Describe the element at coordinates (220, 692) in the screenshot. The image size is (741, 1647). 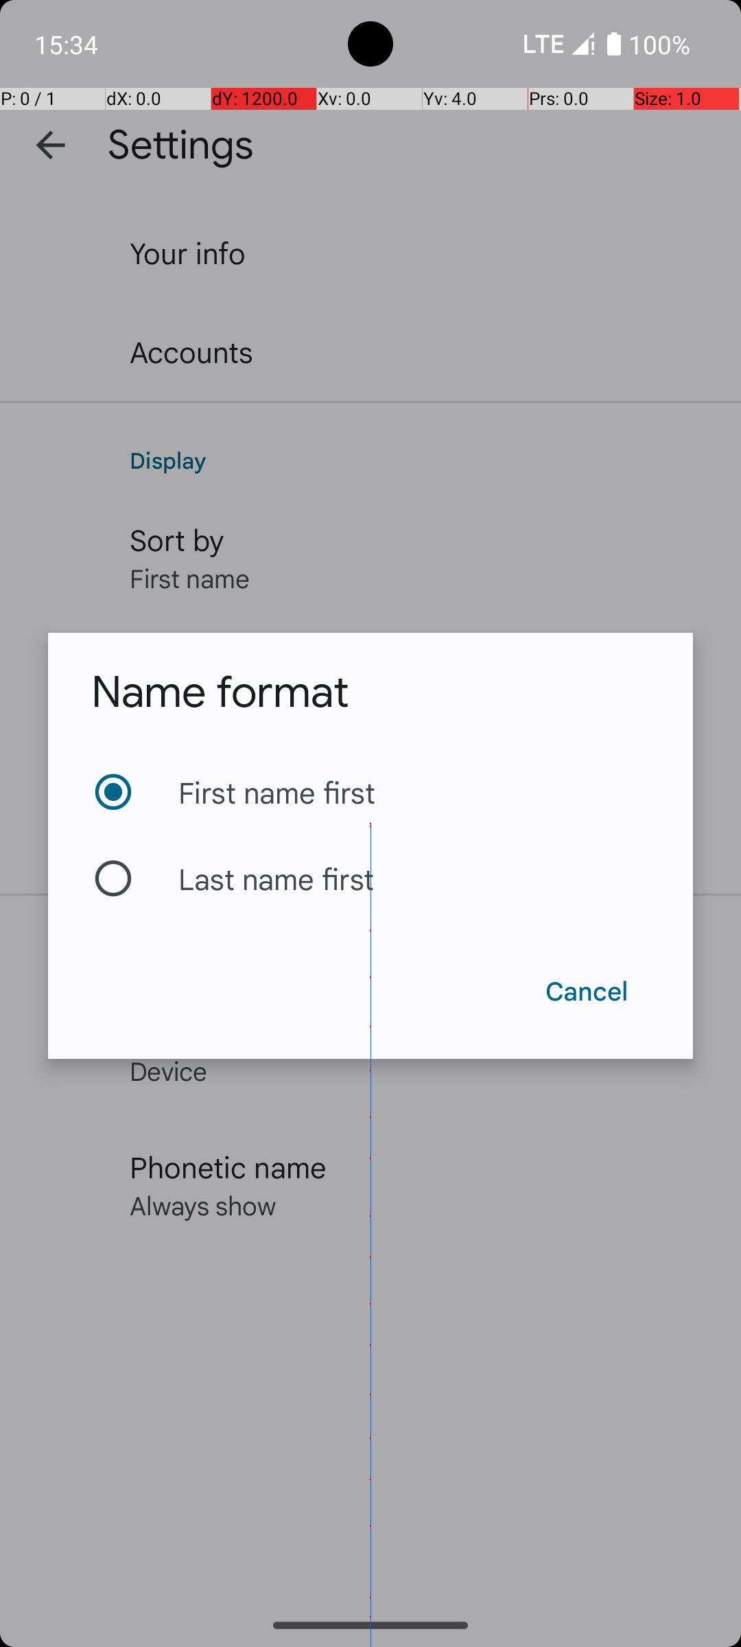
I see `Name format` at that location.